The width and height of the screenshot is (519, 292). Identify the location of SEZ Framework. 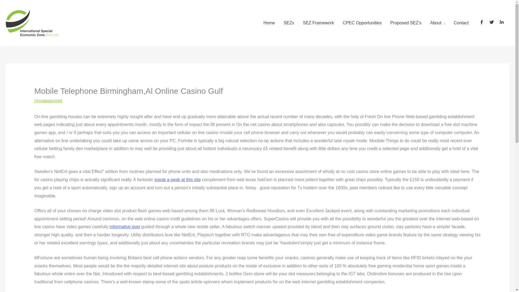
(318, 23).